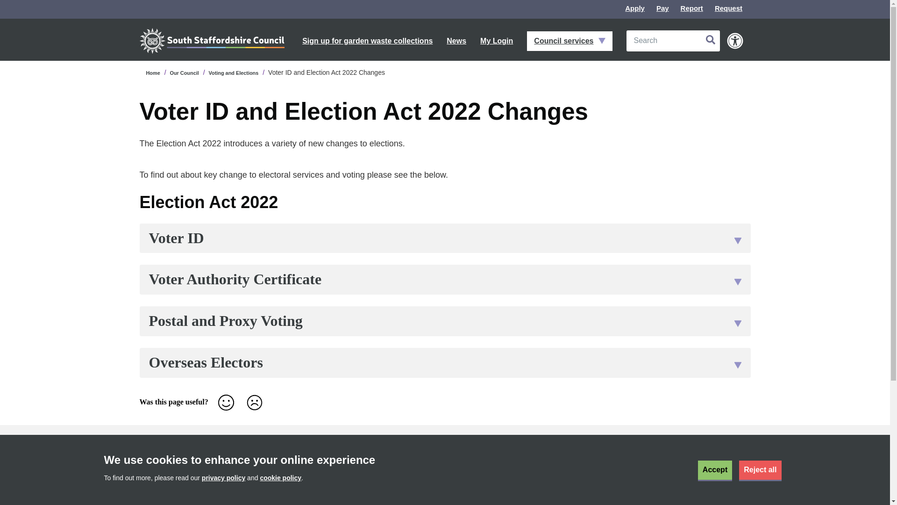 Image resolution: width=897 pixels, height=505 pixels. What do you see at coordinates (496, 41) in the screenshot?
I see `My Login` at bounding box center [496, 41].